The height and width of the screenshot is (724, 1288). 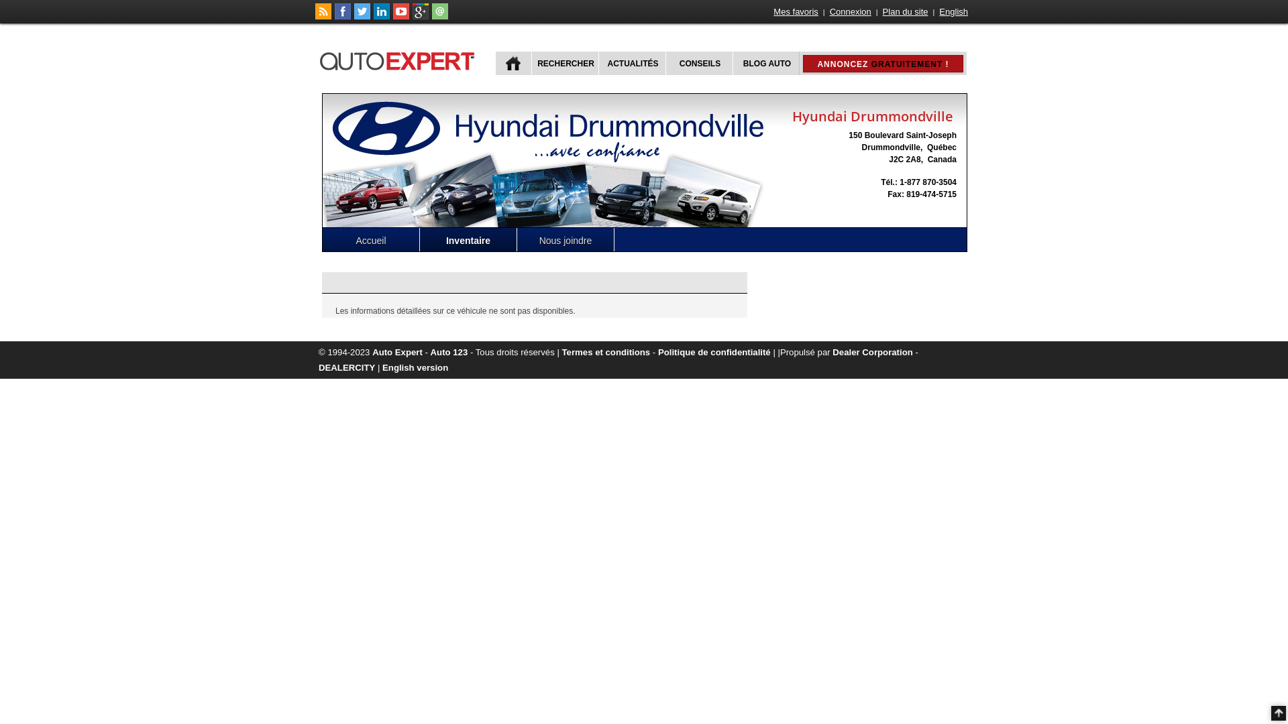 I want to click on Suivez autoExpert.ca sur Facebook, so click(x=343, y=17).